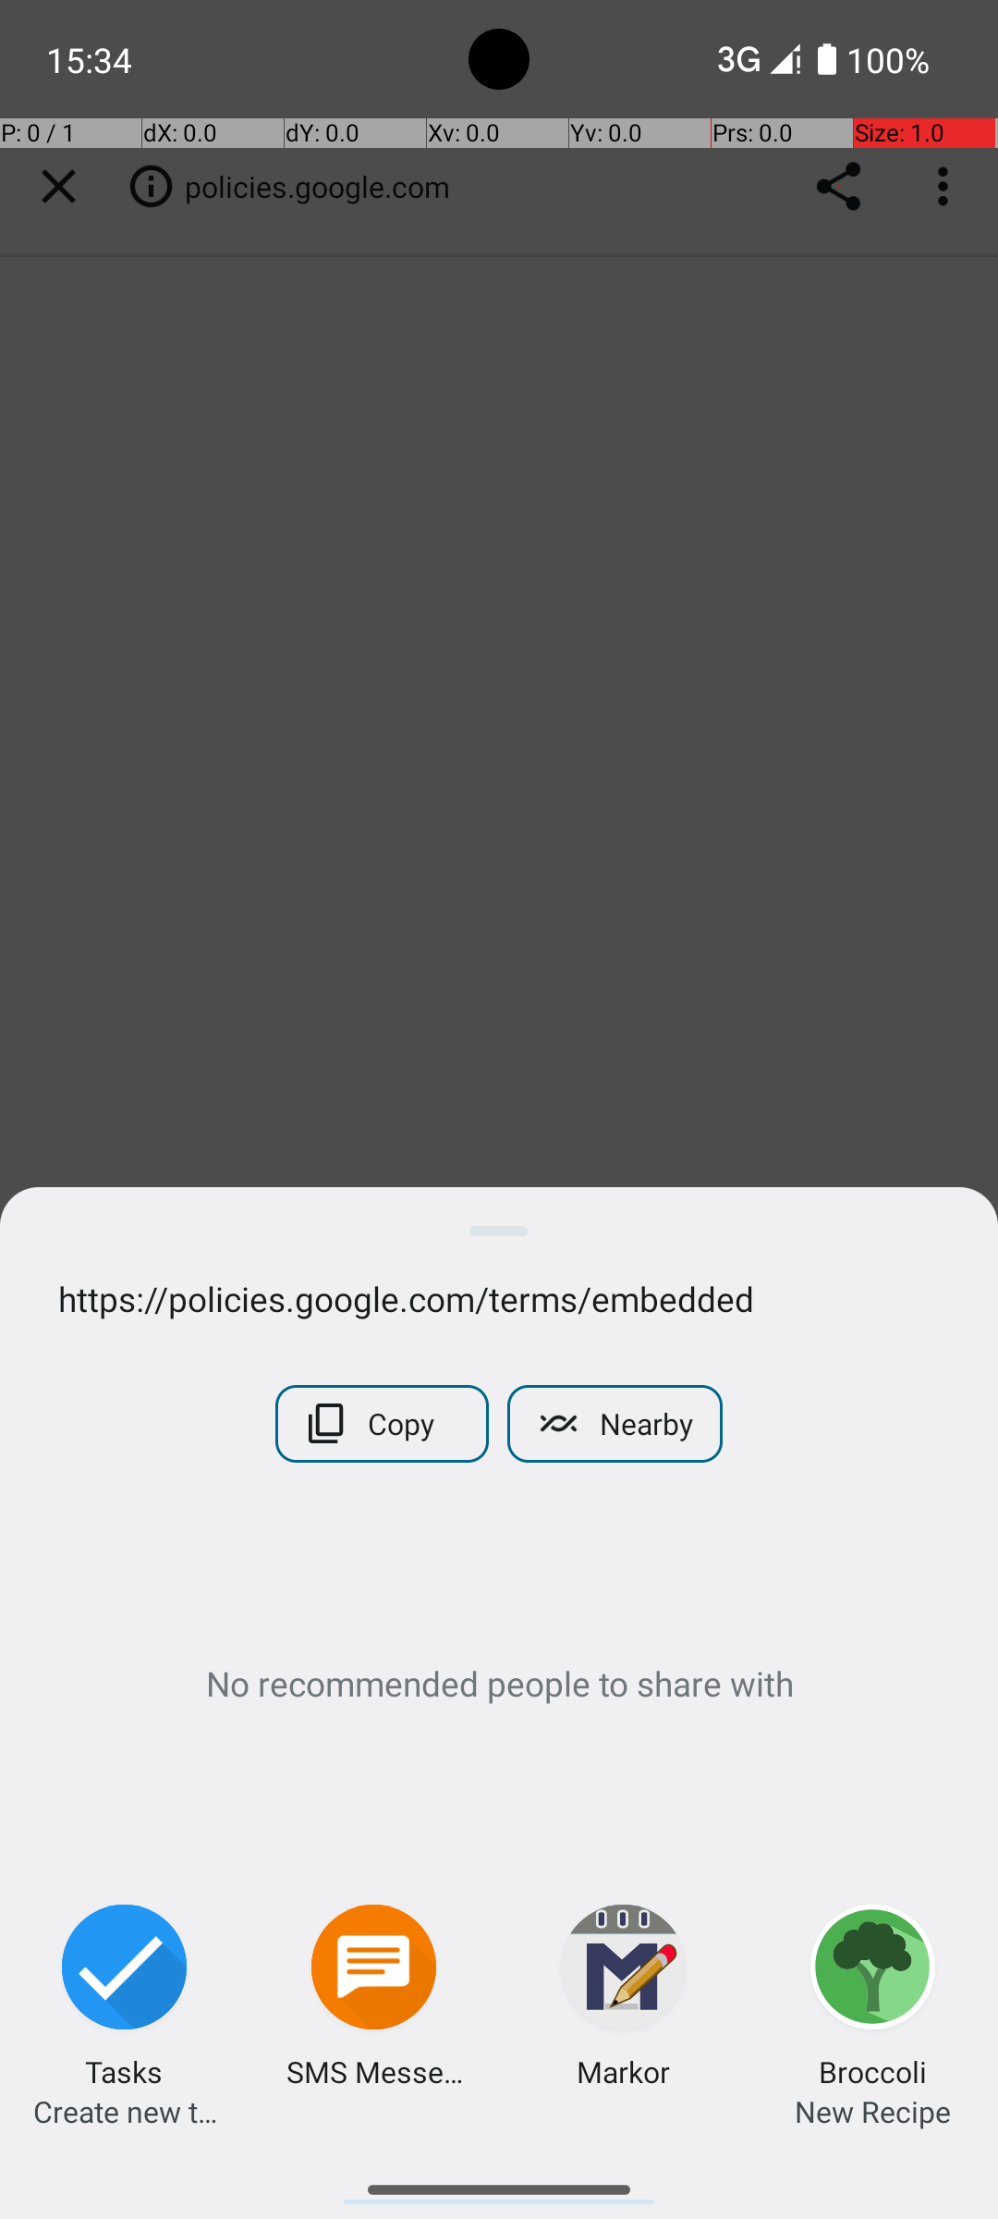  Describe the element at coordinates (383, 1424) in the screenshot. I see `Copy` at that location.